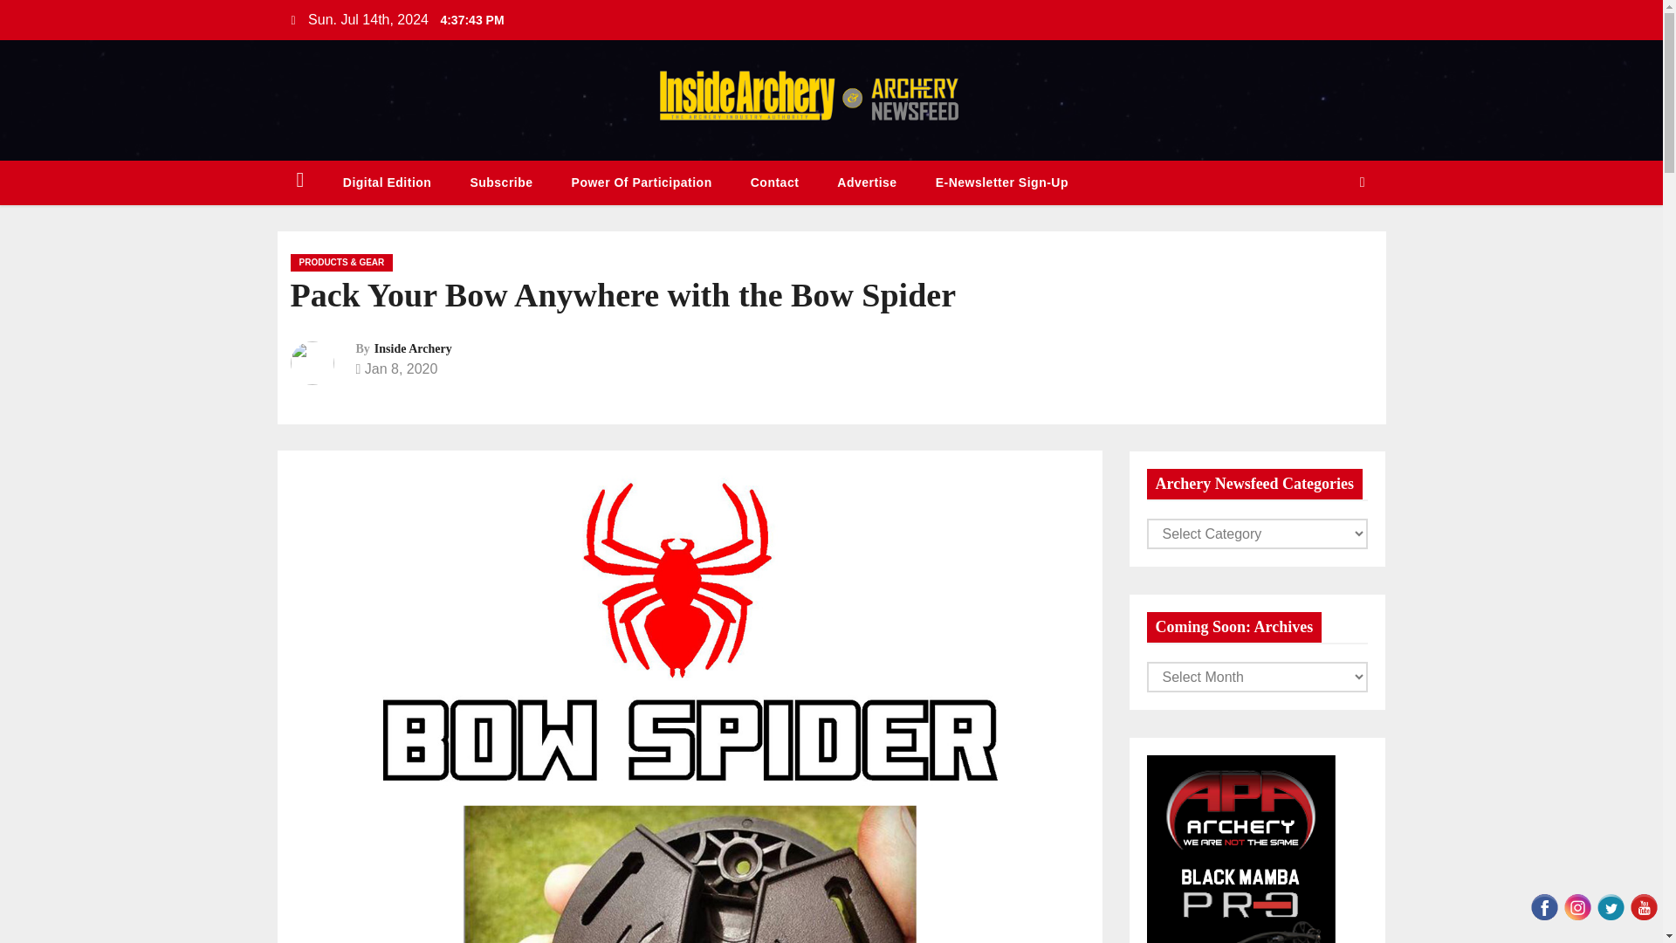 The image size is (1676, 943). I want to click on Advertise, so click(866, 182).